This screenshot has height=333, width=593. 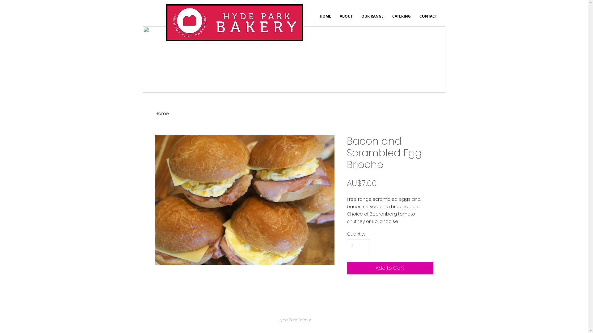 I want to click on OUR RANGE, so click(x=372, y=19).